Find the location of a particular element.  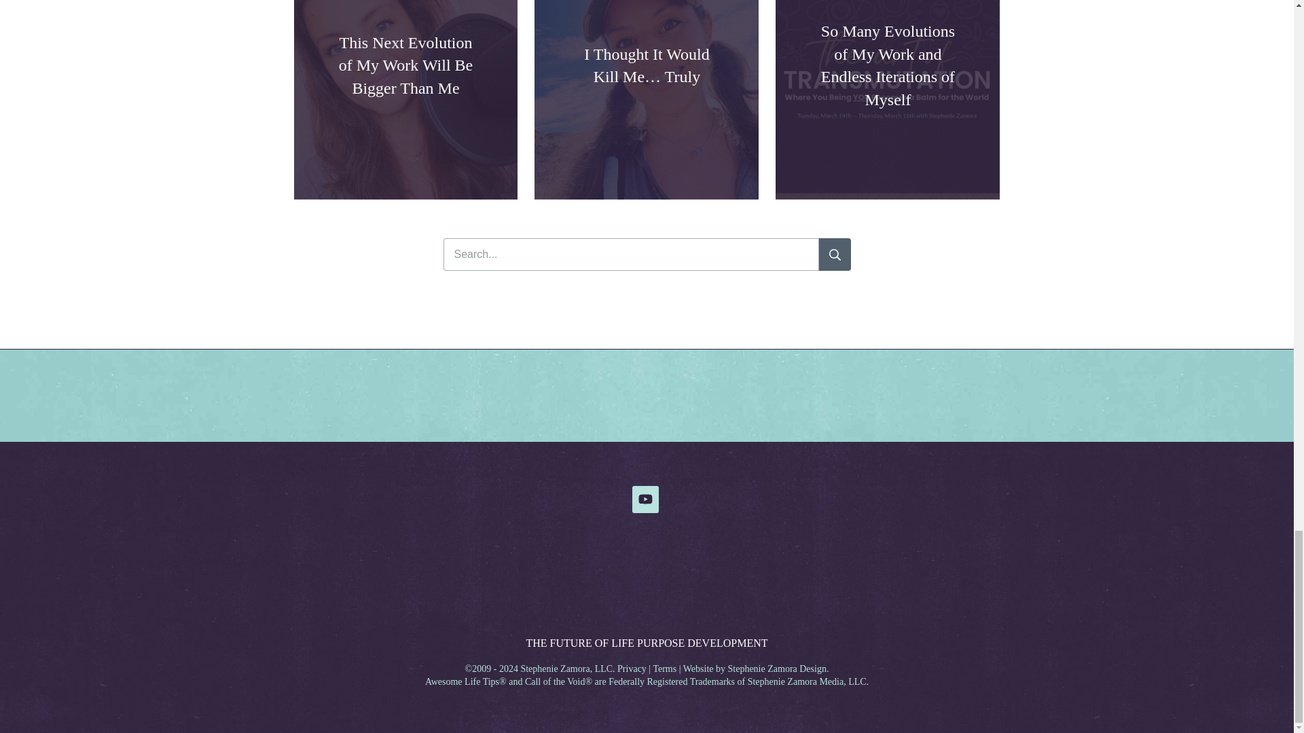

This Next Evolution of My Work Will Be Bigger Than Me is located at coordinates (406, 65).